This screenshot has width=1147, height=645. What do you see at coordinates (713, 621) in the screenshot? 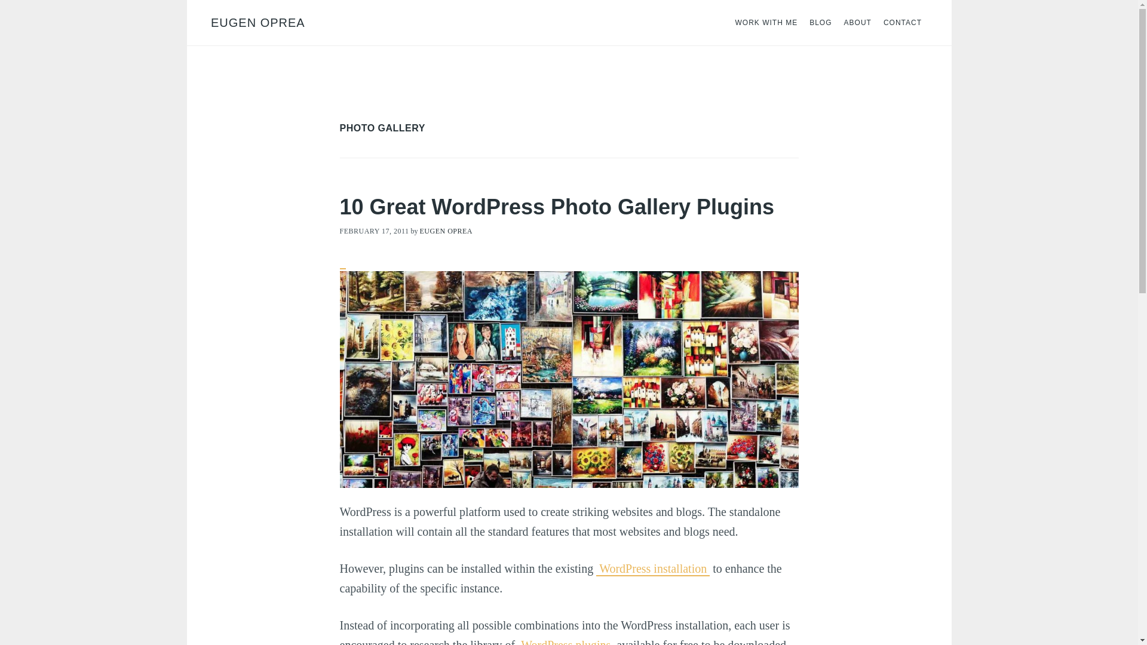
I see `CONTACT` at bounding box center [713, 621].